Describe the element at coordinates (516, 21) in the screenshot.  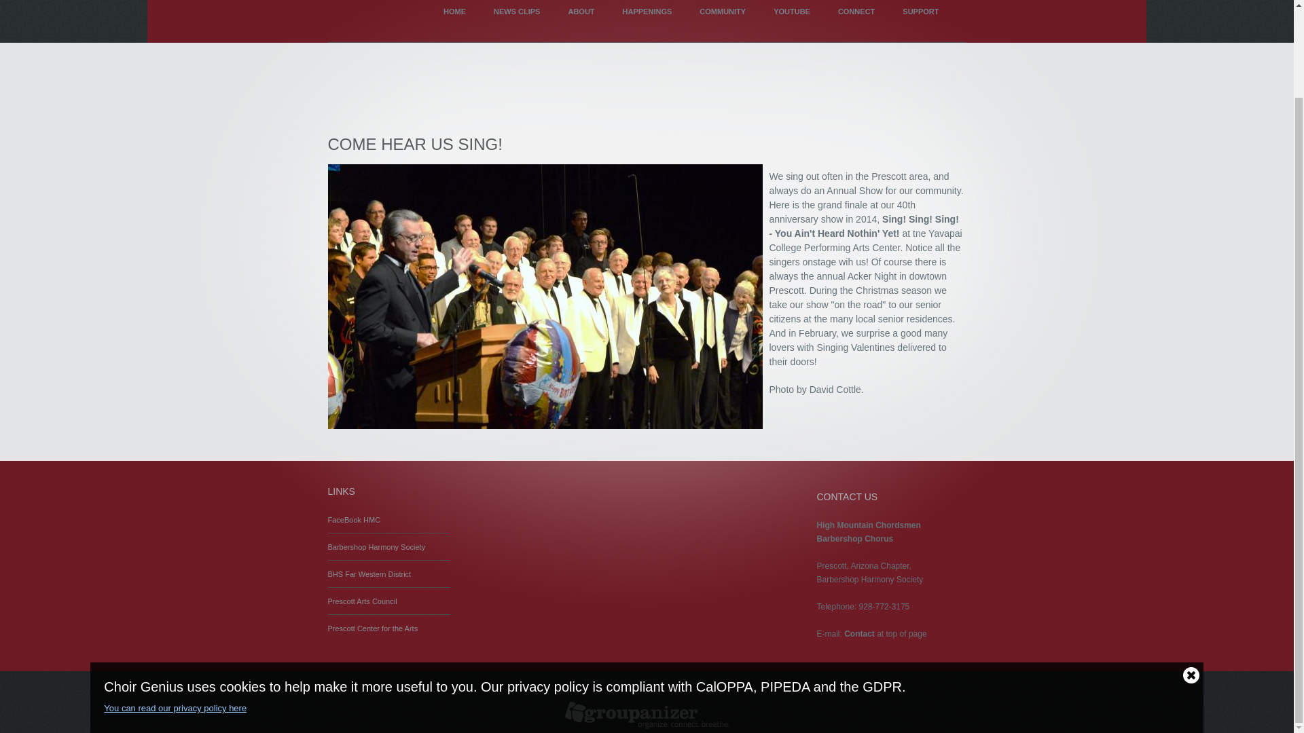
I see `NEWS CLIPS` at that location.